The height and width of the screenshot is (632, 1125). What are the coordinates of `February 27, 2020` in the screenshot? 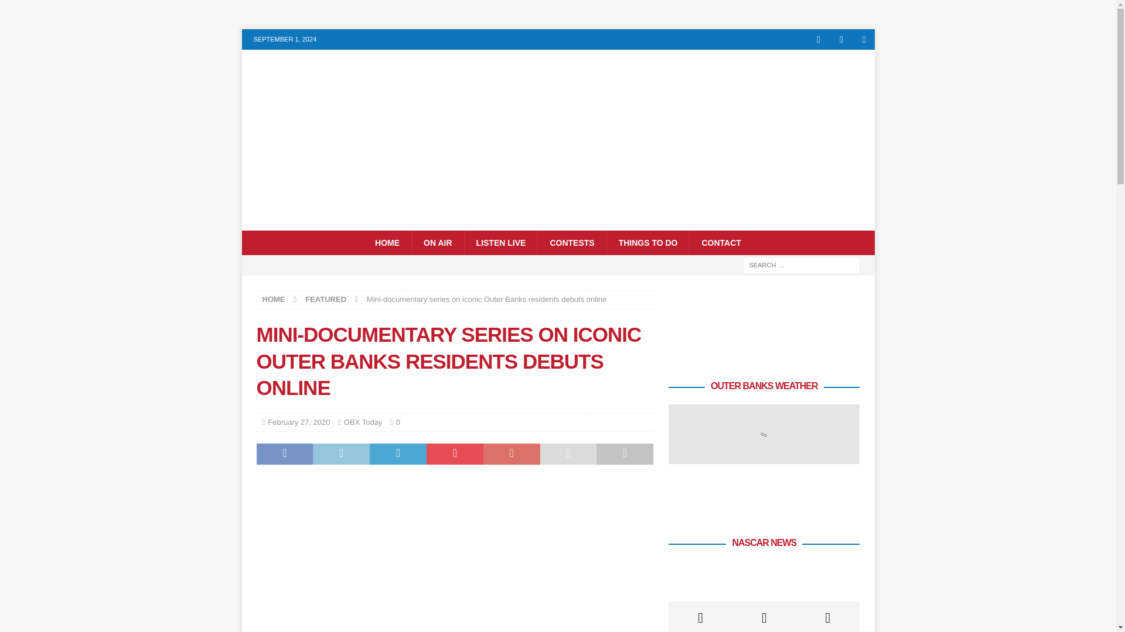 It's located at (298, 422).